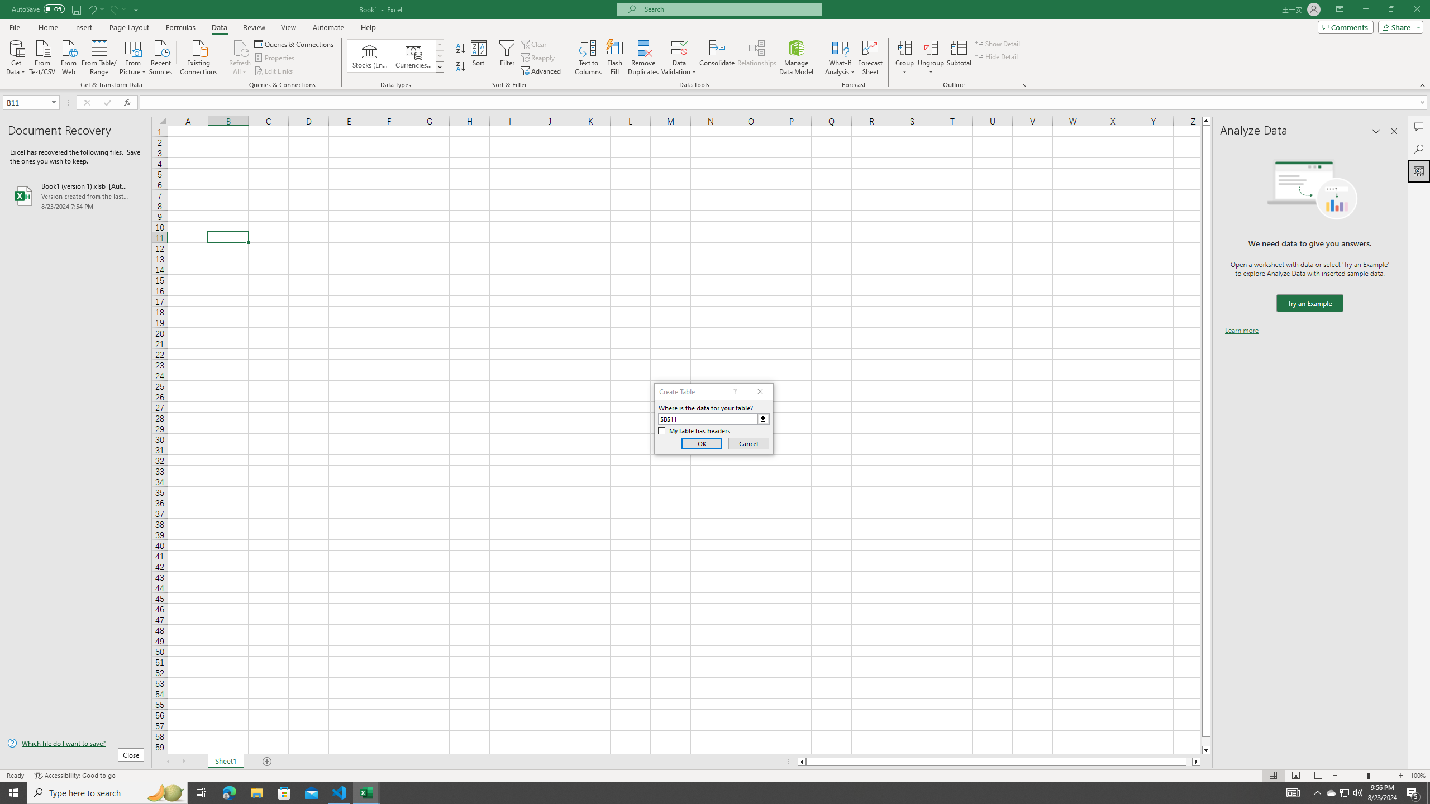 This screenshot has width=1430, height=804. What do you see at coordinates (47, 27) in the screenshot?
I see `Home` at bounding box center [47, 27].